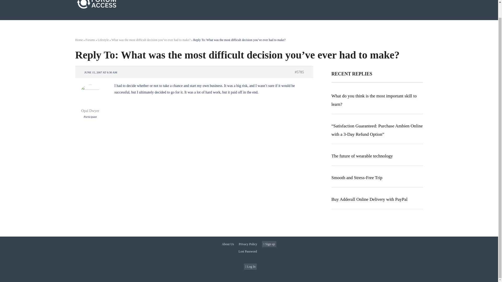 The image size is (502, 282). What do you see at coordinates (229, 244) in the screenshot?
I see `About Us` at bounding box center [229, 244].